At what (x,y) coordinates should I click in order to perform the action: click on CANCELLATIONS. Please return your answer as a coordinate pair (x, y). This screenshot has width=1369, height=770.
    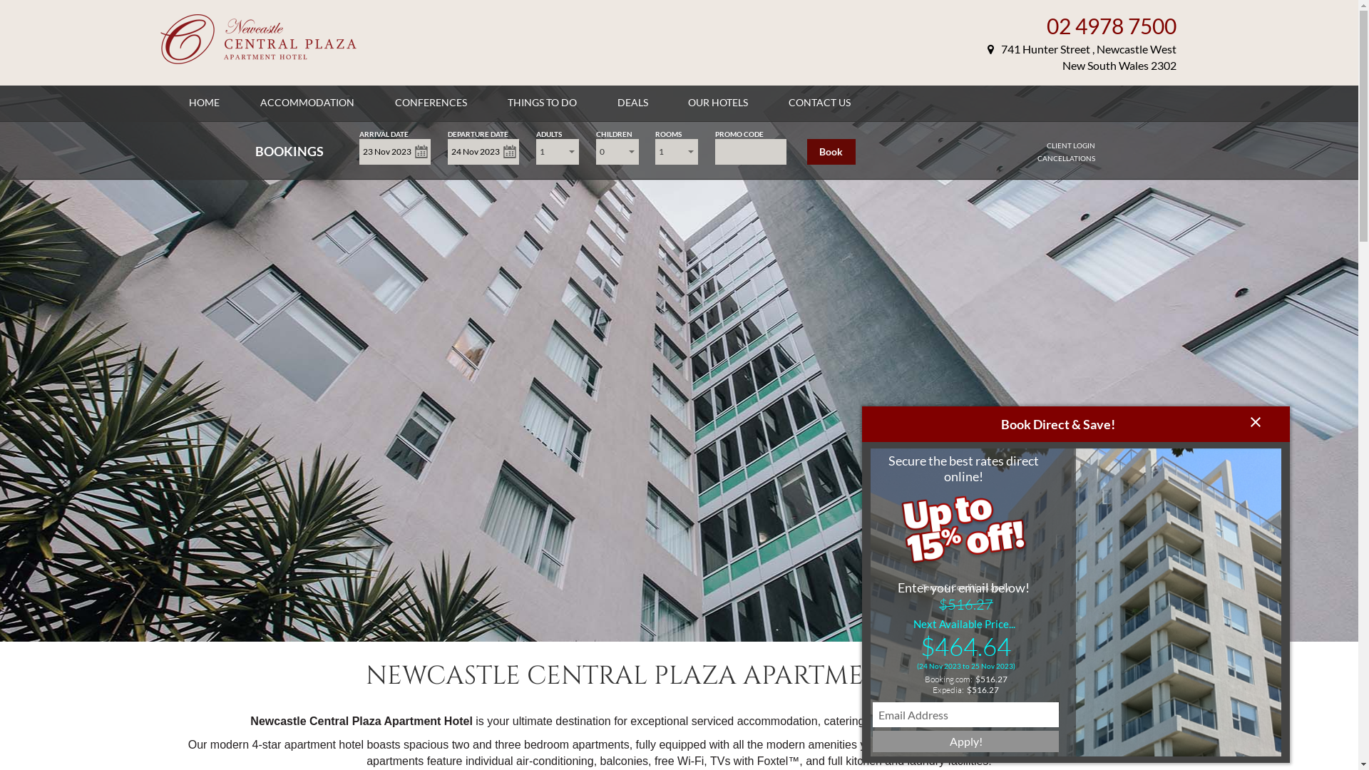
    Looking at the image, I should click on (1067, 158).